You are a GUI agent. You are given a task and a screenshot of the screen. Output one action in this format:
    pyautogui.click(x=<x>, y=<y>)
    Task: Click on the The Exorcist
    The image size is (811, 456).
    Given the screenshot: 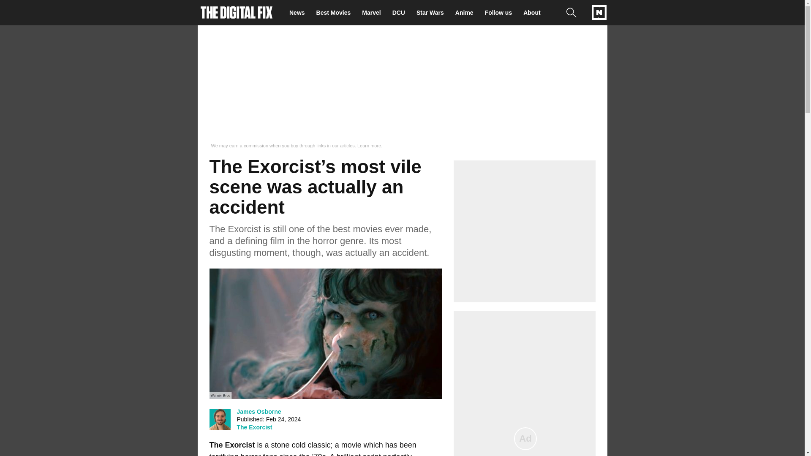 What is the action you would take?
    pyautogui.click(x=254, y=427)
    